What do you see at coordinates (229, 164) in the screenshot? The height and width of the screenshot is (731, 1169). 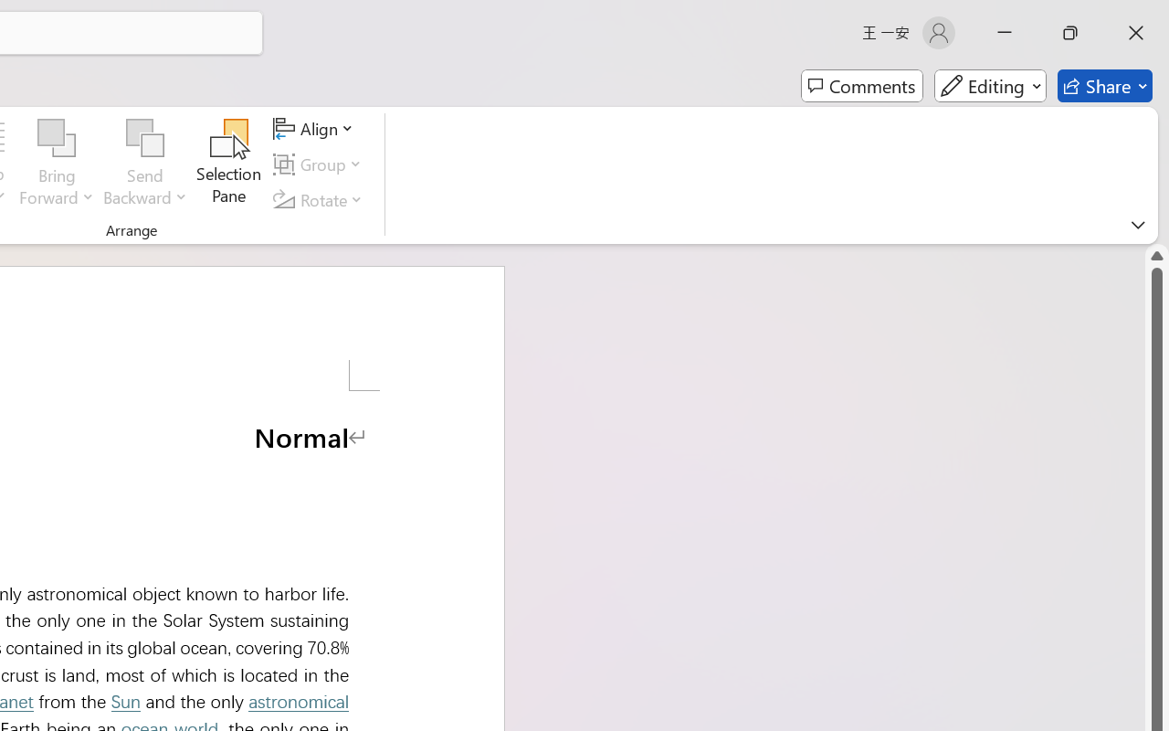 I see `Selection Pane...` at bounding box center [229, 164].